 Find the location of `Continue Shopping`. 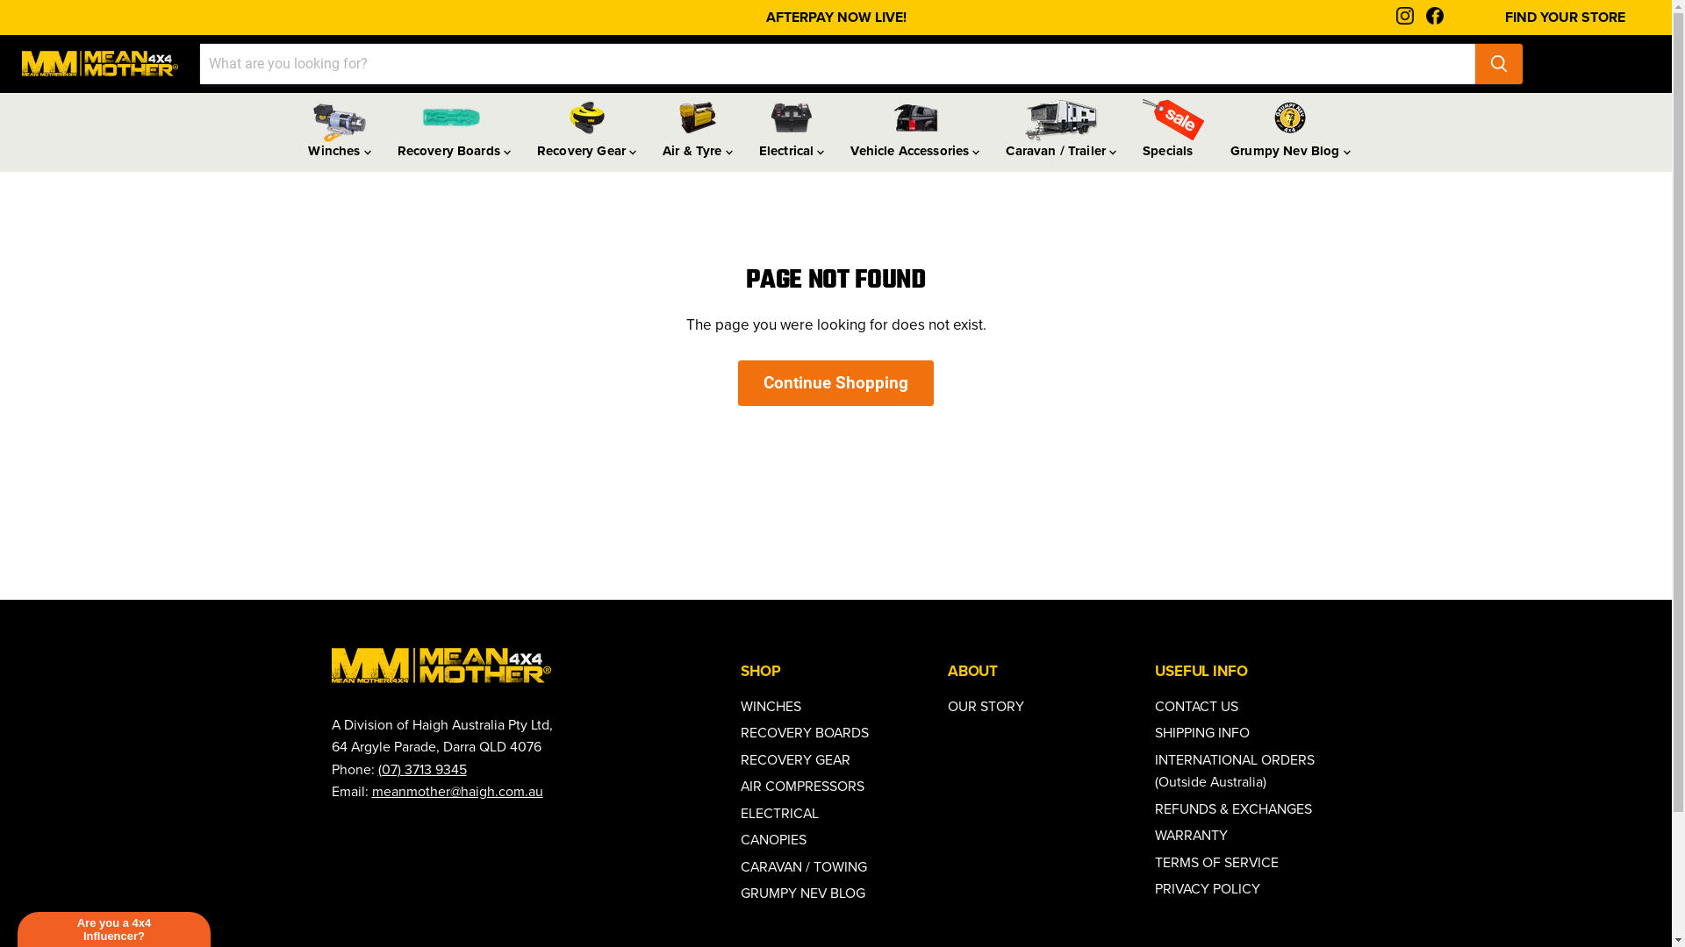

Continue Shopping is located at coordinates (835, 383).